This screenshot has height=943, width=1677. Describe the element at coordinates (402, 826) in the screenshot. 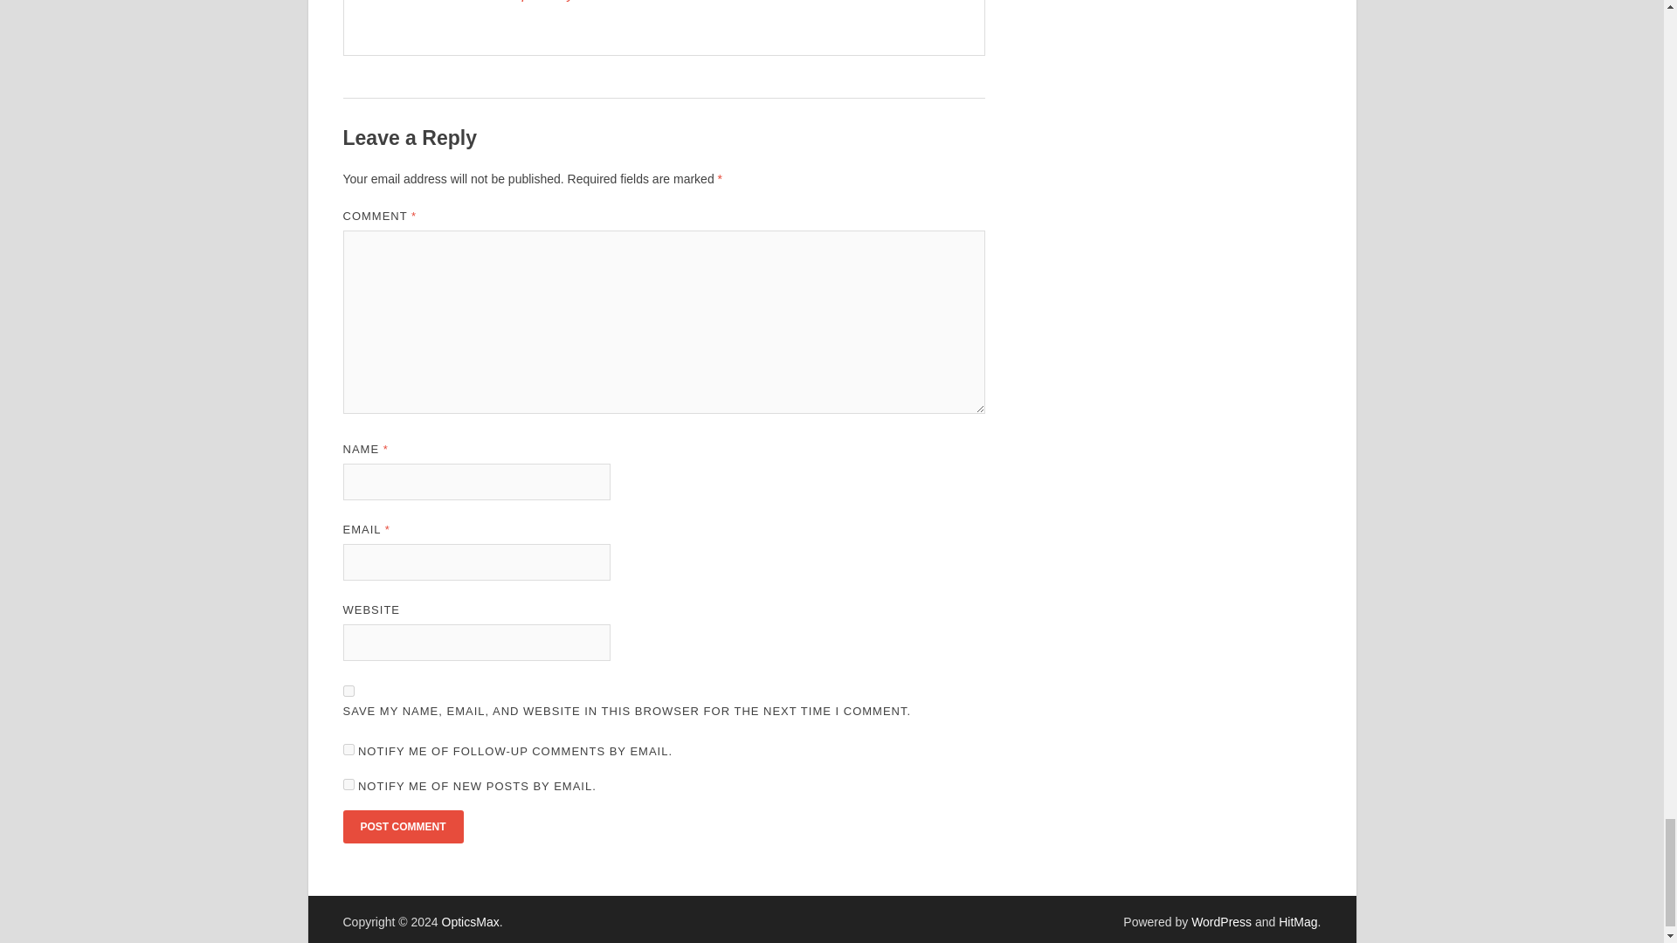

I see `Post Comment` at that location.